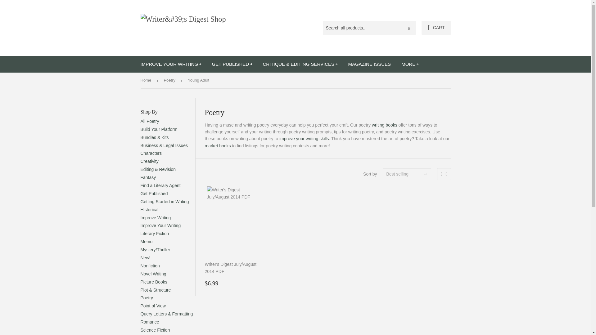 The width and height of the screenshot is (596, 335). I want to click on Show products matching tag New!, so click(145, 257).